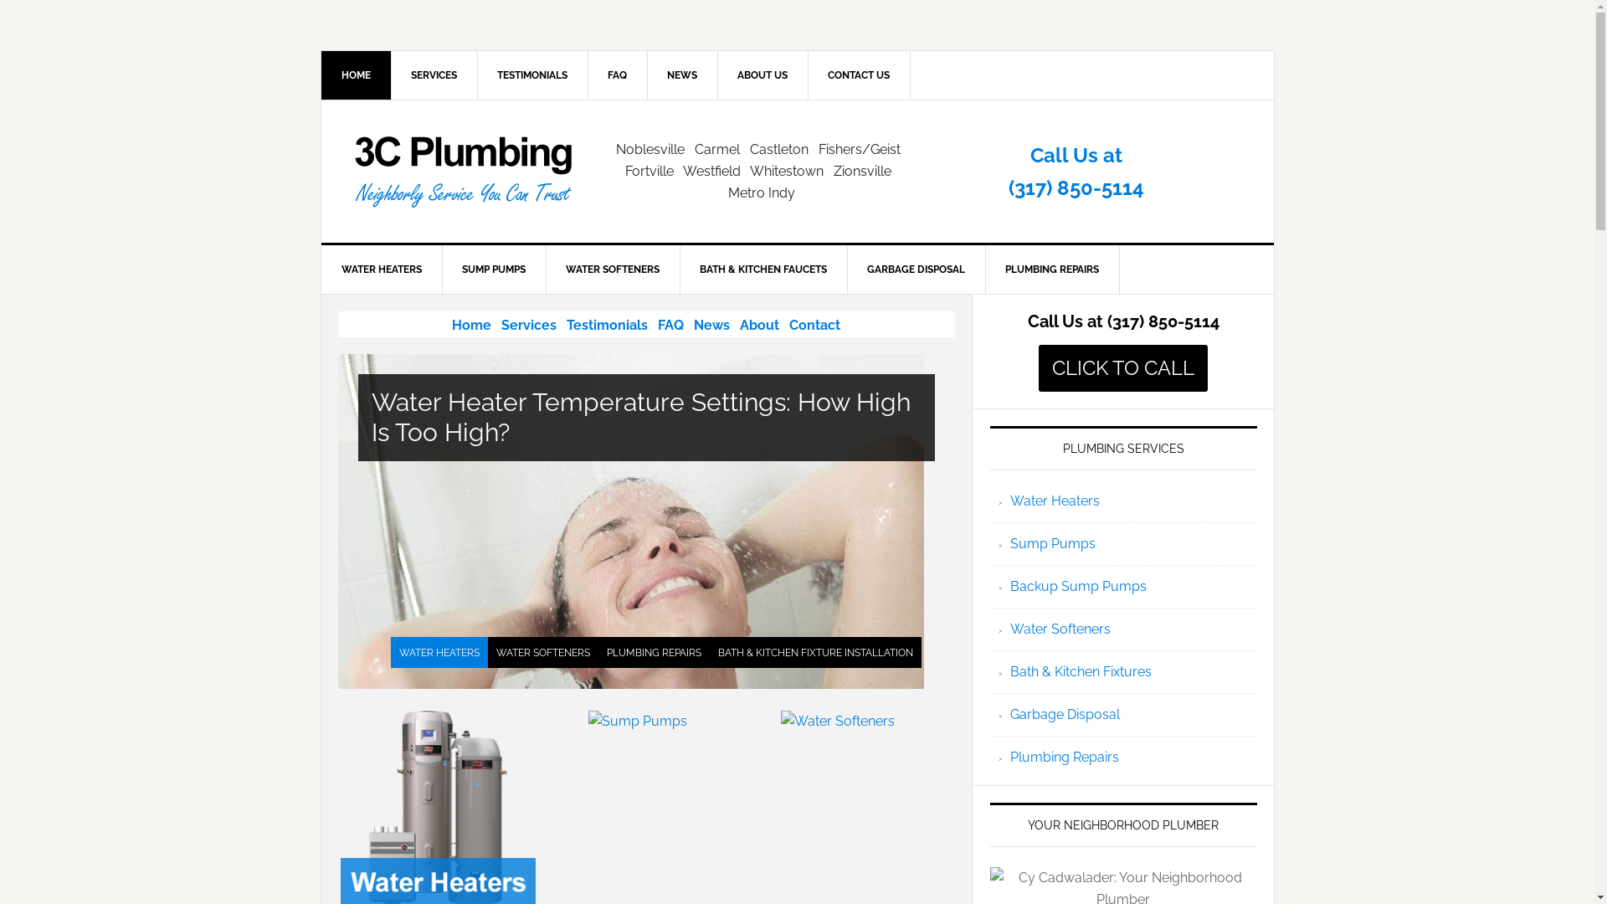  I want to click on Bath & Kitchen Fixtures, so click(1080, 671).